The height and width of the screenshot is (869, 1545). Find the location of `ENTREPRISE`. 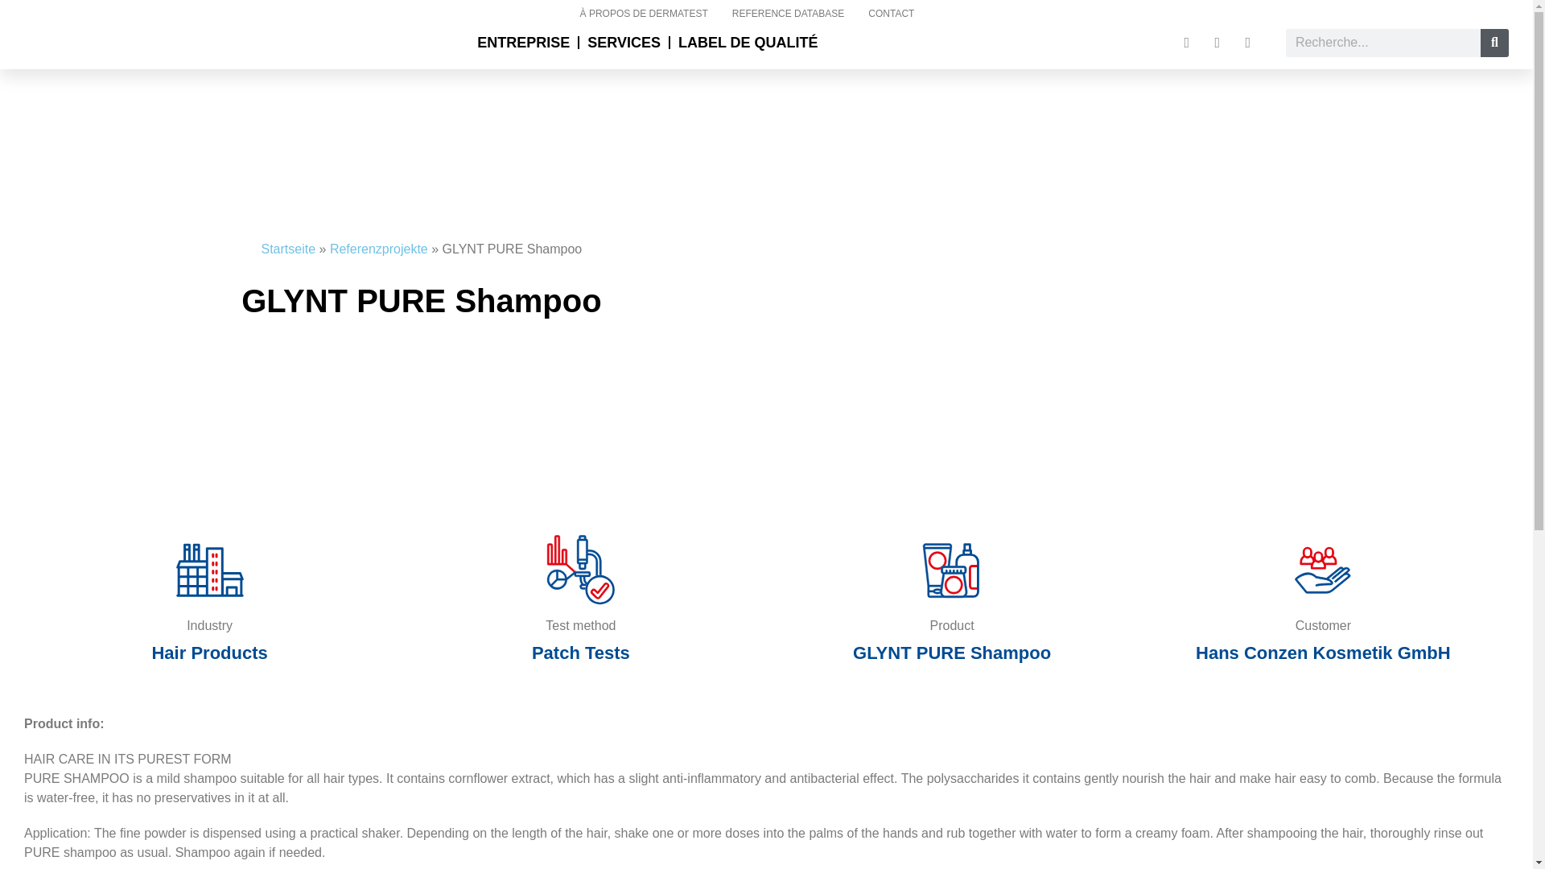

ENTREPRISE is located at coordinates (523, 42).